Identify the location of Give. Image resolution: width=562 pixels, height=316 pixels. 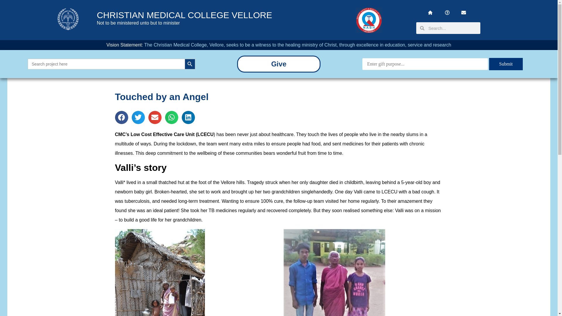
(278, 64).